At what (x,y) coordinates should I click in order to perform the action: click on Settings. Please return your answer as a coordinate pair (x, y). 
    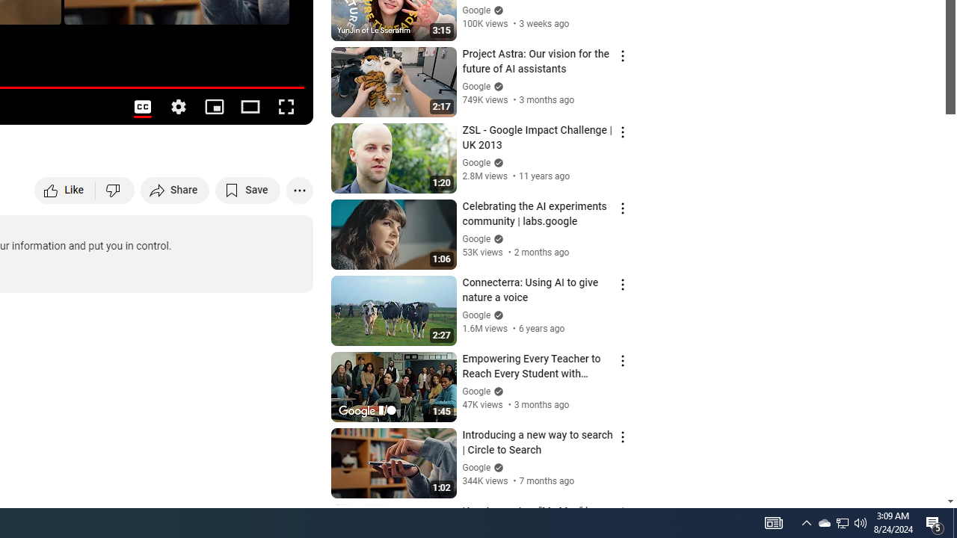
    Looking at the image, I should click on (178, 106).